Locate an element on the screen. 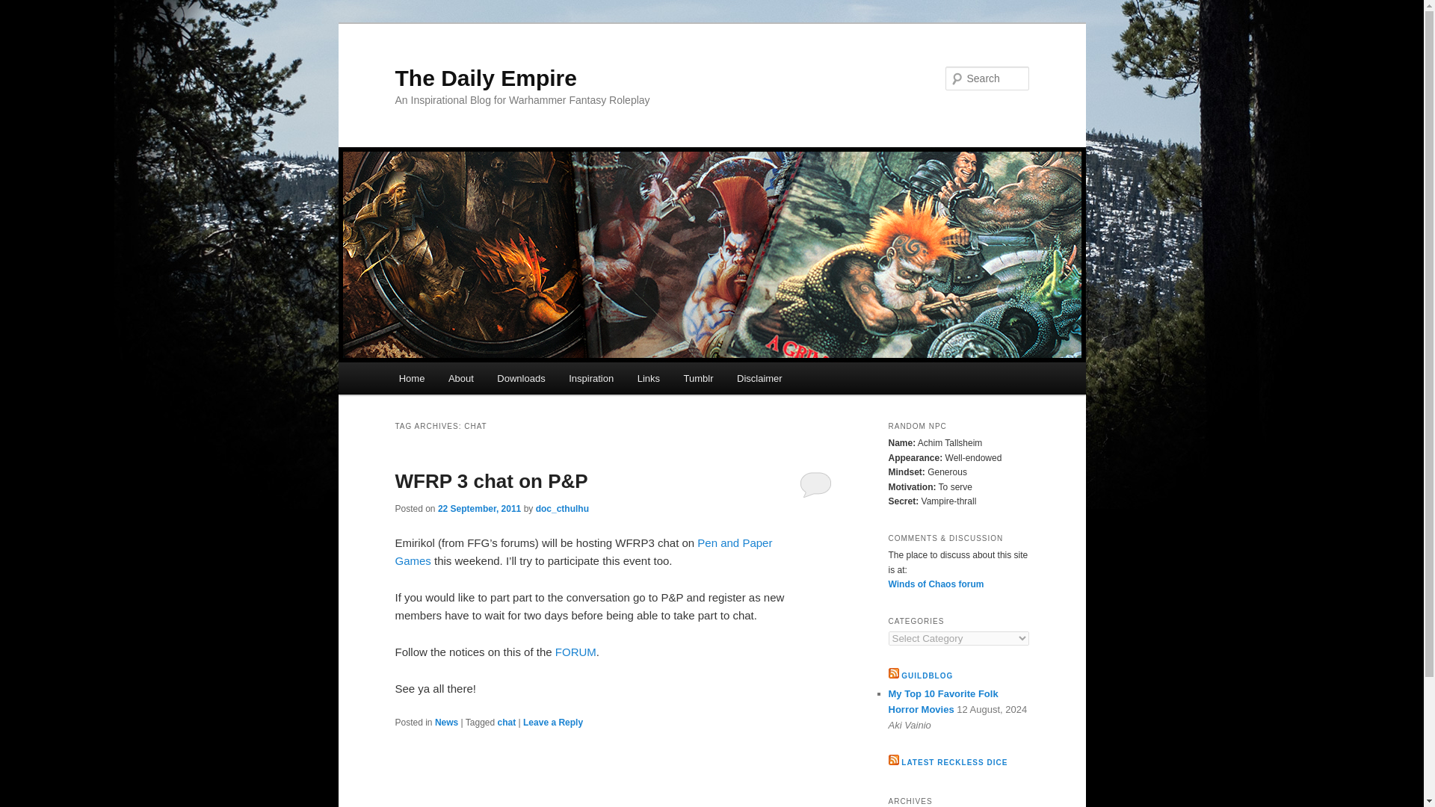 The width and height of the screenshot is (1435, 807). The Daily Empire is located at coordinates (486, 78).